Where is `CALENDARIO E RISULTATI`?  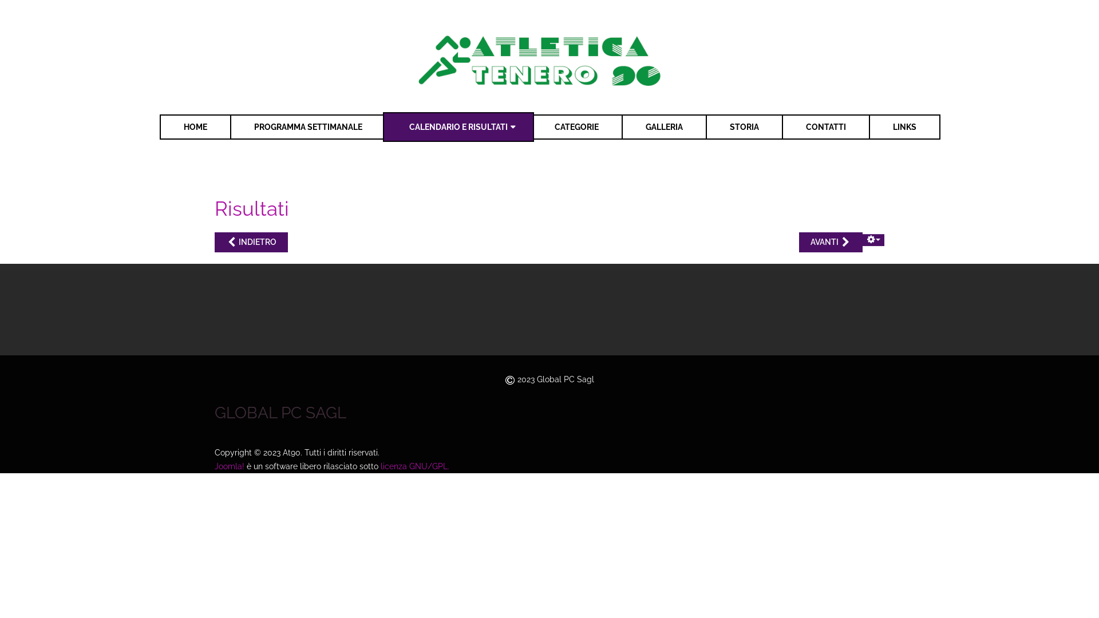
CALENDARIO E RISULTATI is located at coordinates (458, 127).